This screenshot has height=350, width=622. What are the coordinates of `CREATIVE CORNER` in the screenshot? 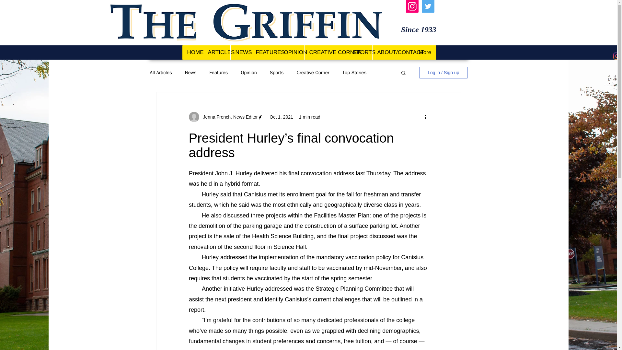 It's located at (326, 52).